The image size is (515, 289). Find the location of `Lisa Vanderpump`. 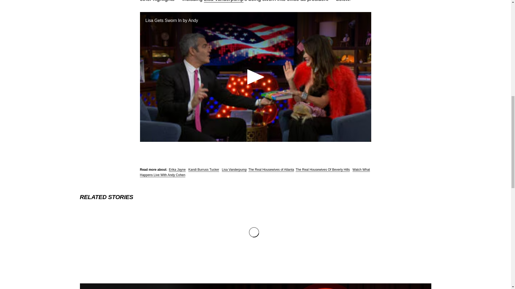

Lisa Vanderpump is located at coordinates (224, 1).